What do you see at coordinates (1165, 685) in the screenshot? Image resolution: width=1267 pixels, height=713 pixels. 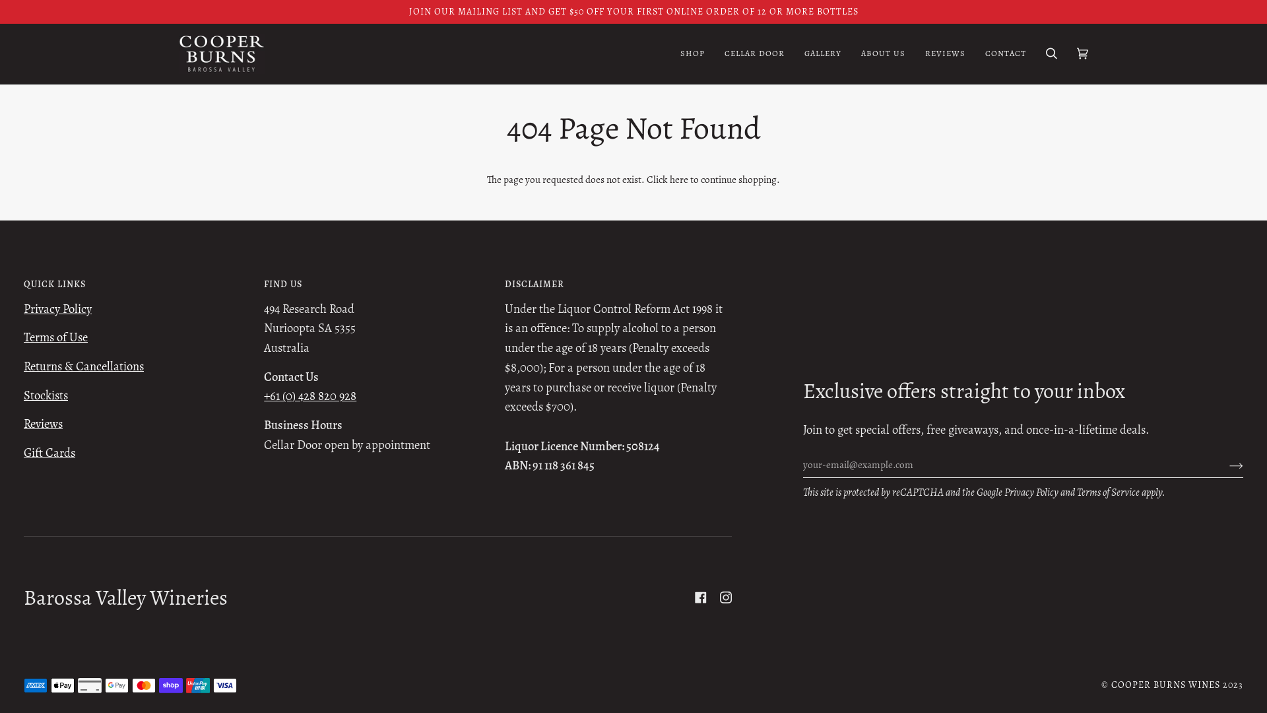 I see `COOPER BURNS WINES` at bounding box center [1165, 685].